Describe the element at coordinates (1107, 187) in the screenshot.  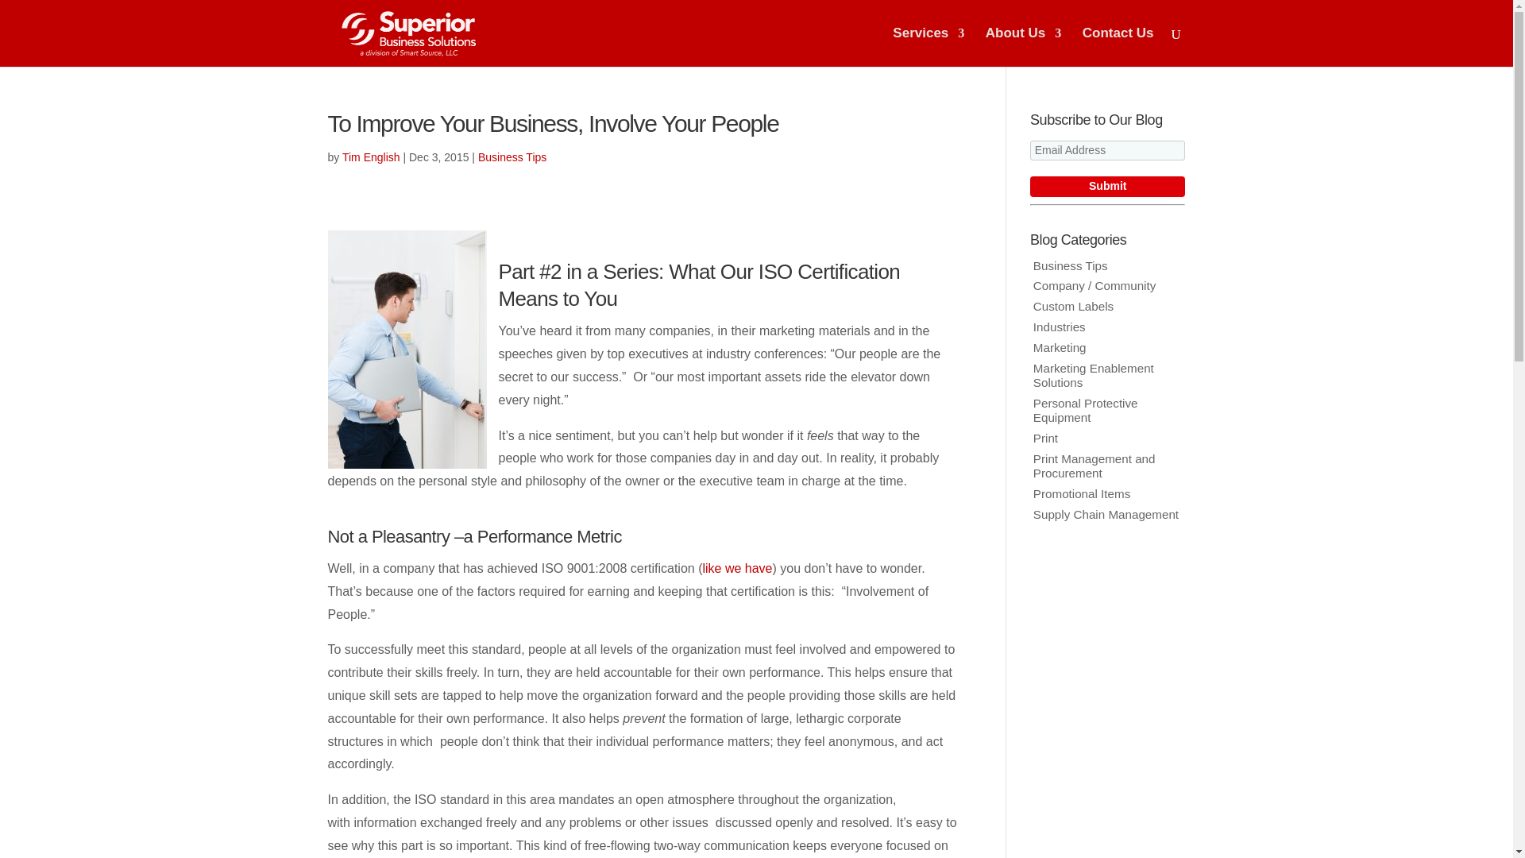
I see `Submit` at that location.